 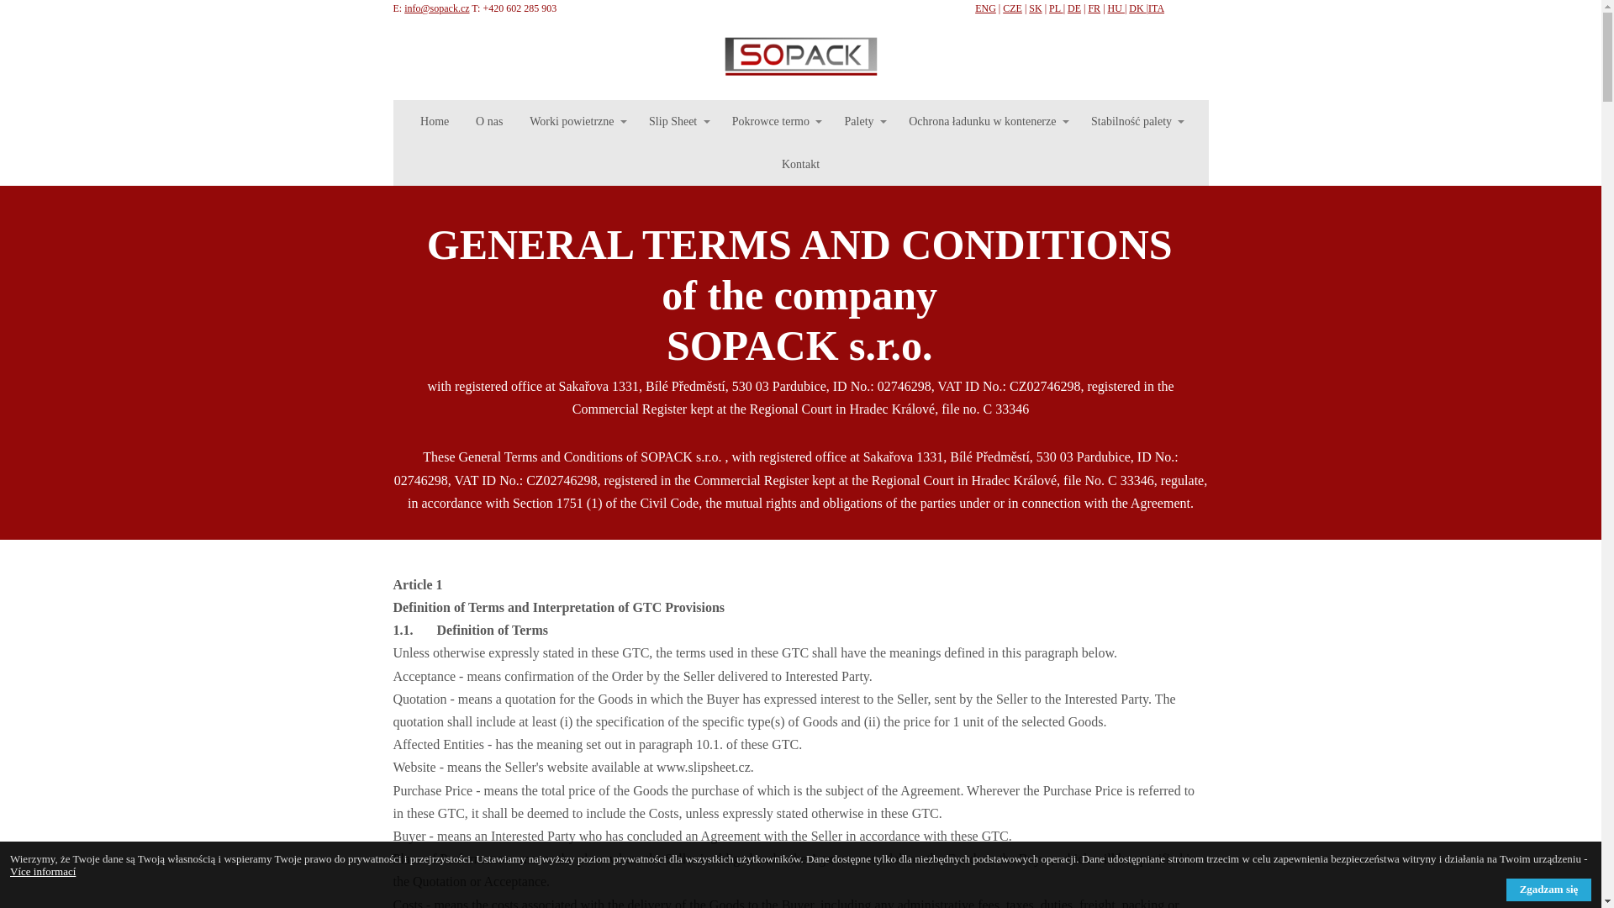 I want to click on PL , so click(x=1056, y=8).